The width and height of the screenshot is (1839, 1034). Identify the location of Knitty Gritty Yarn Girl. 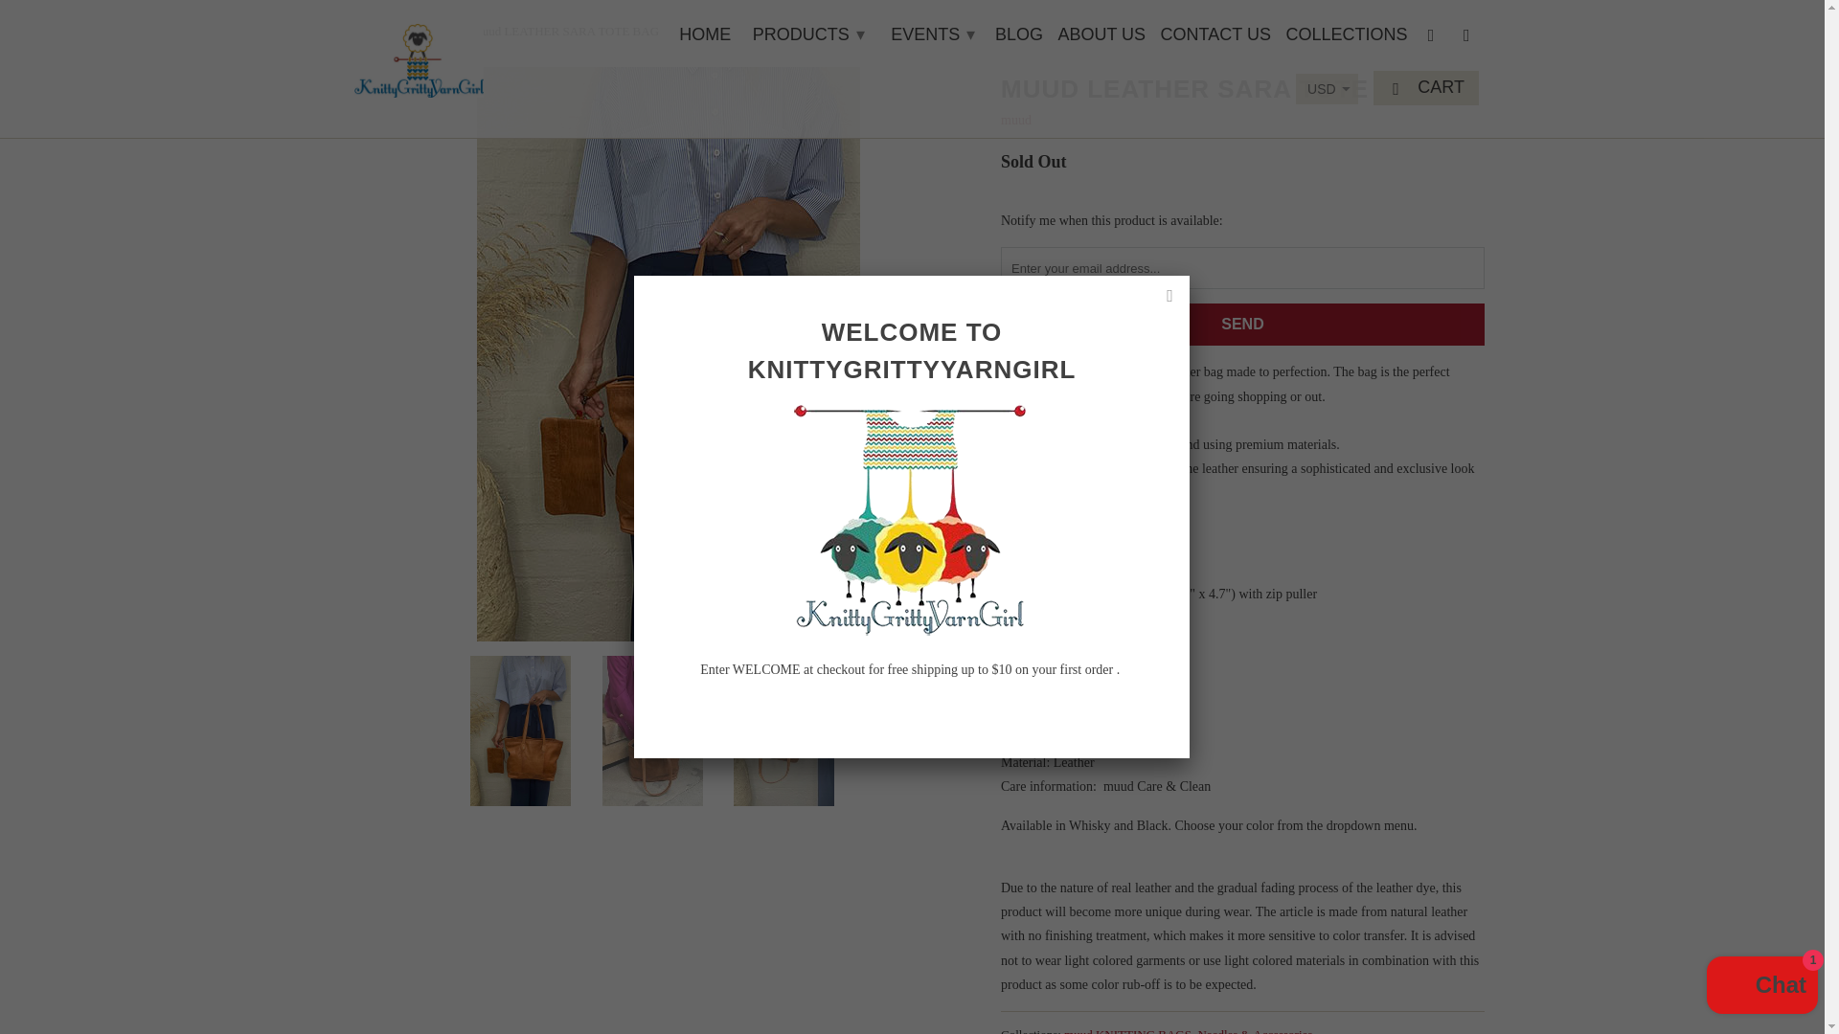
(370, 31).